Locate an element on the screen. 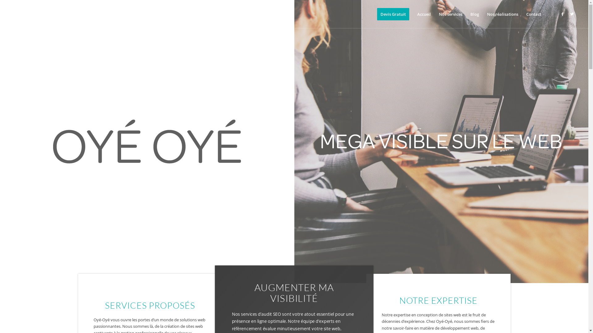 The image size is (593, 333). Twitter is located at coordinates (572, 14).